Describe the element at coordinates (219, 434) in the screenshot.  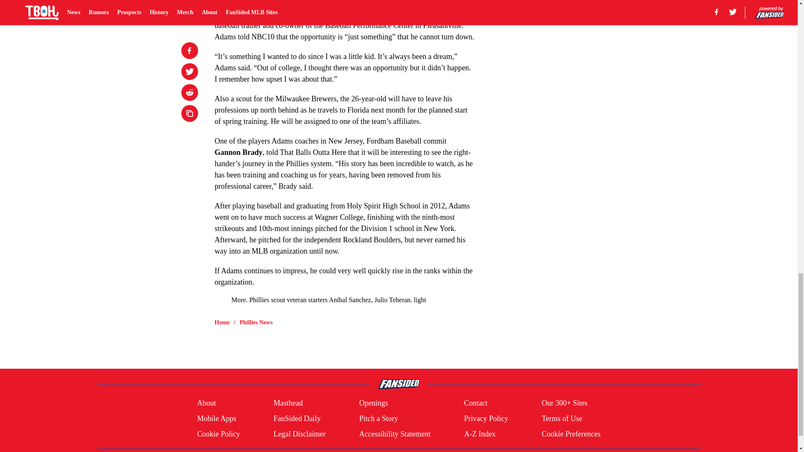
I see `Cookie Policy` at that location.